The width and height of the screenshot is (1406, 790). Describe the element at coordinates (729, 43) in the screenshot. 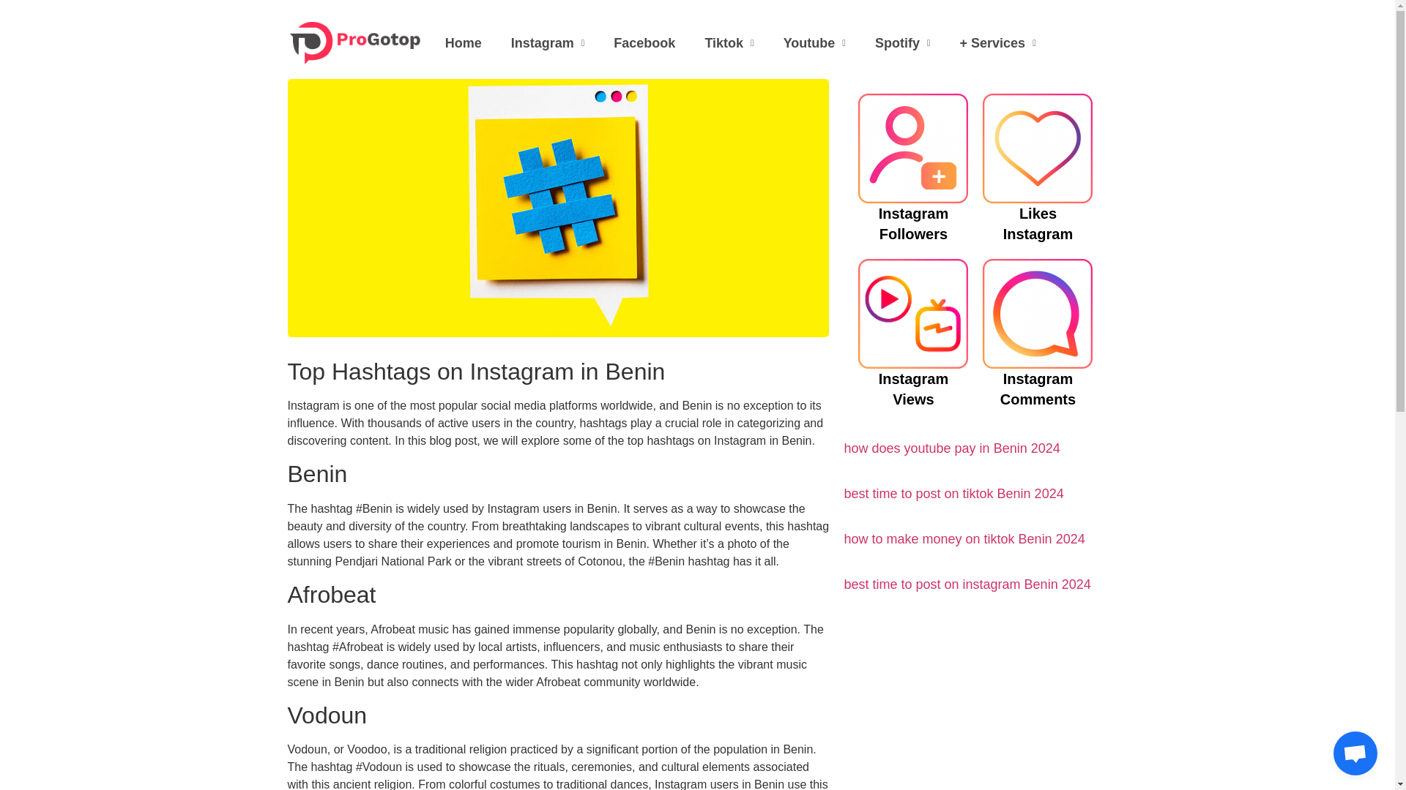

I see `Tiktok` at that location.